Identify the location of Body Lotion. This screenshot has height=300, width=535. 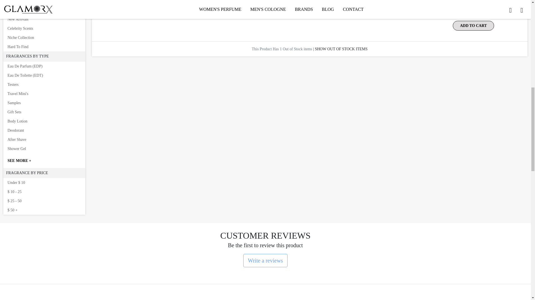
(44, 121).